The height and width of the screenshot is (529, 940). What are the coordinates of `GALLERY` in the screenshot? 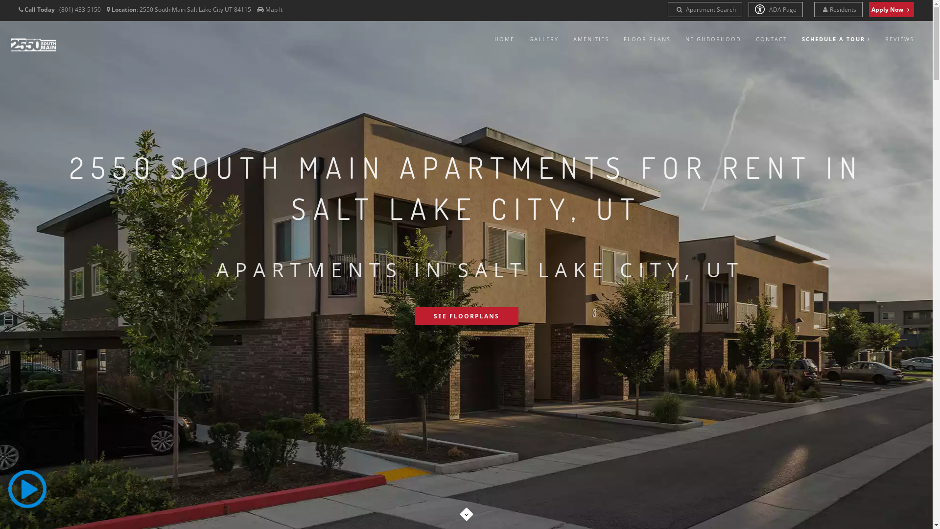 It's located at (544, 39).